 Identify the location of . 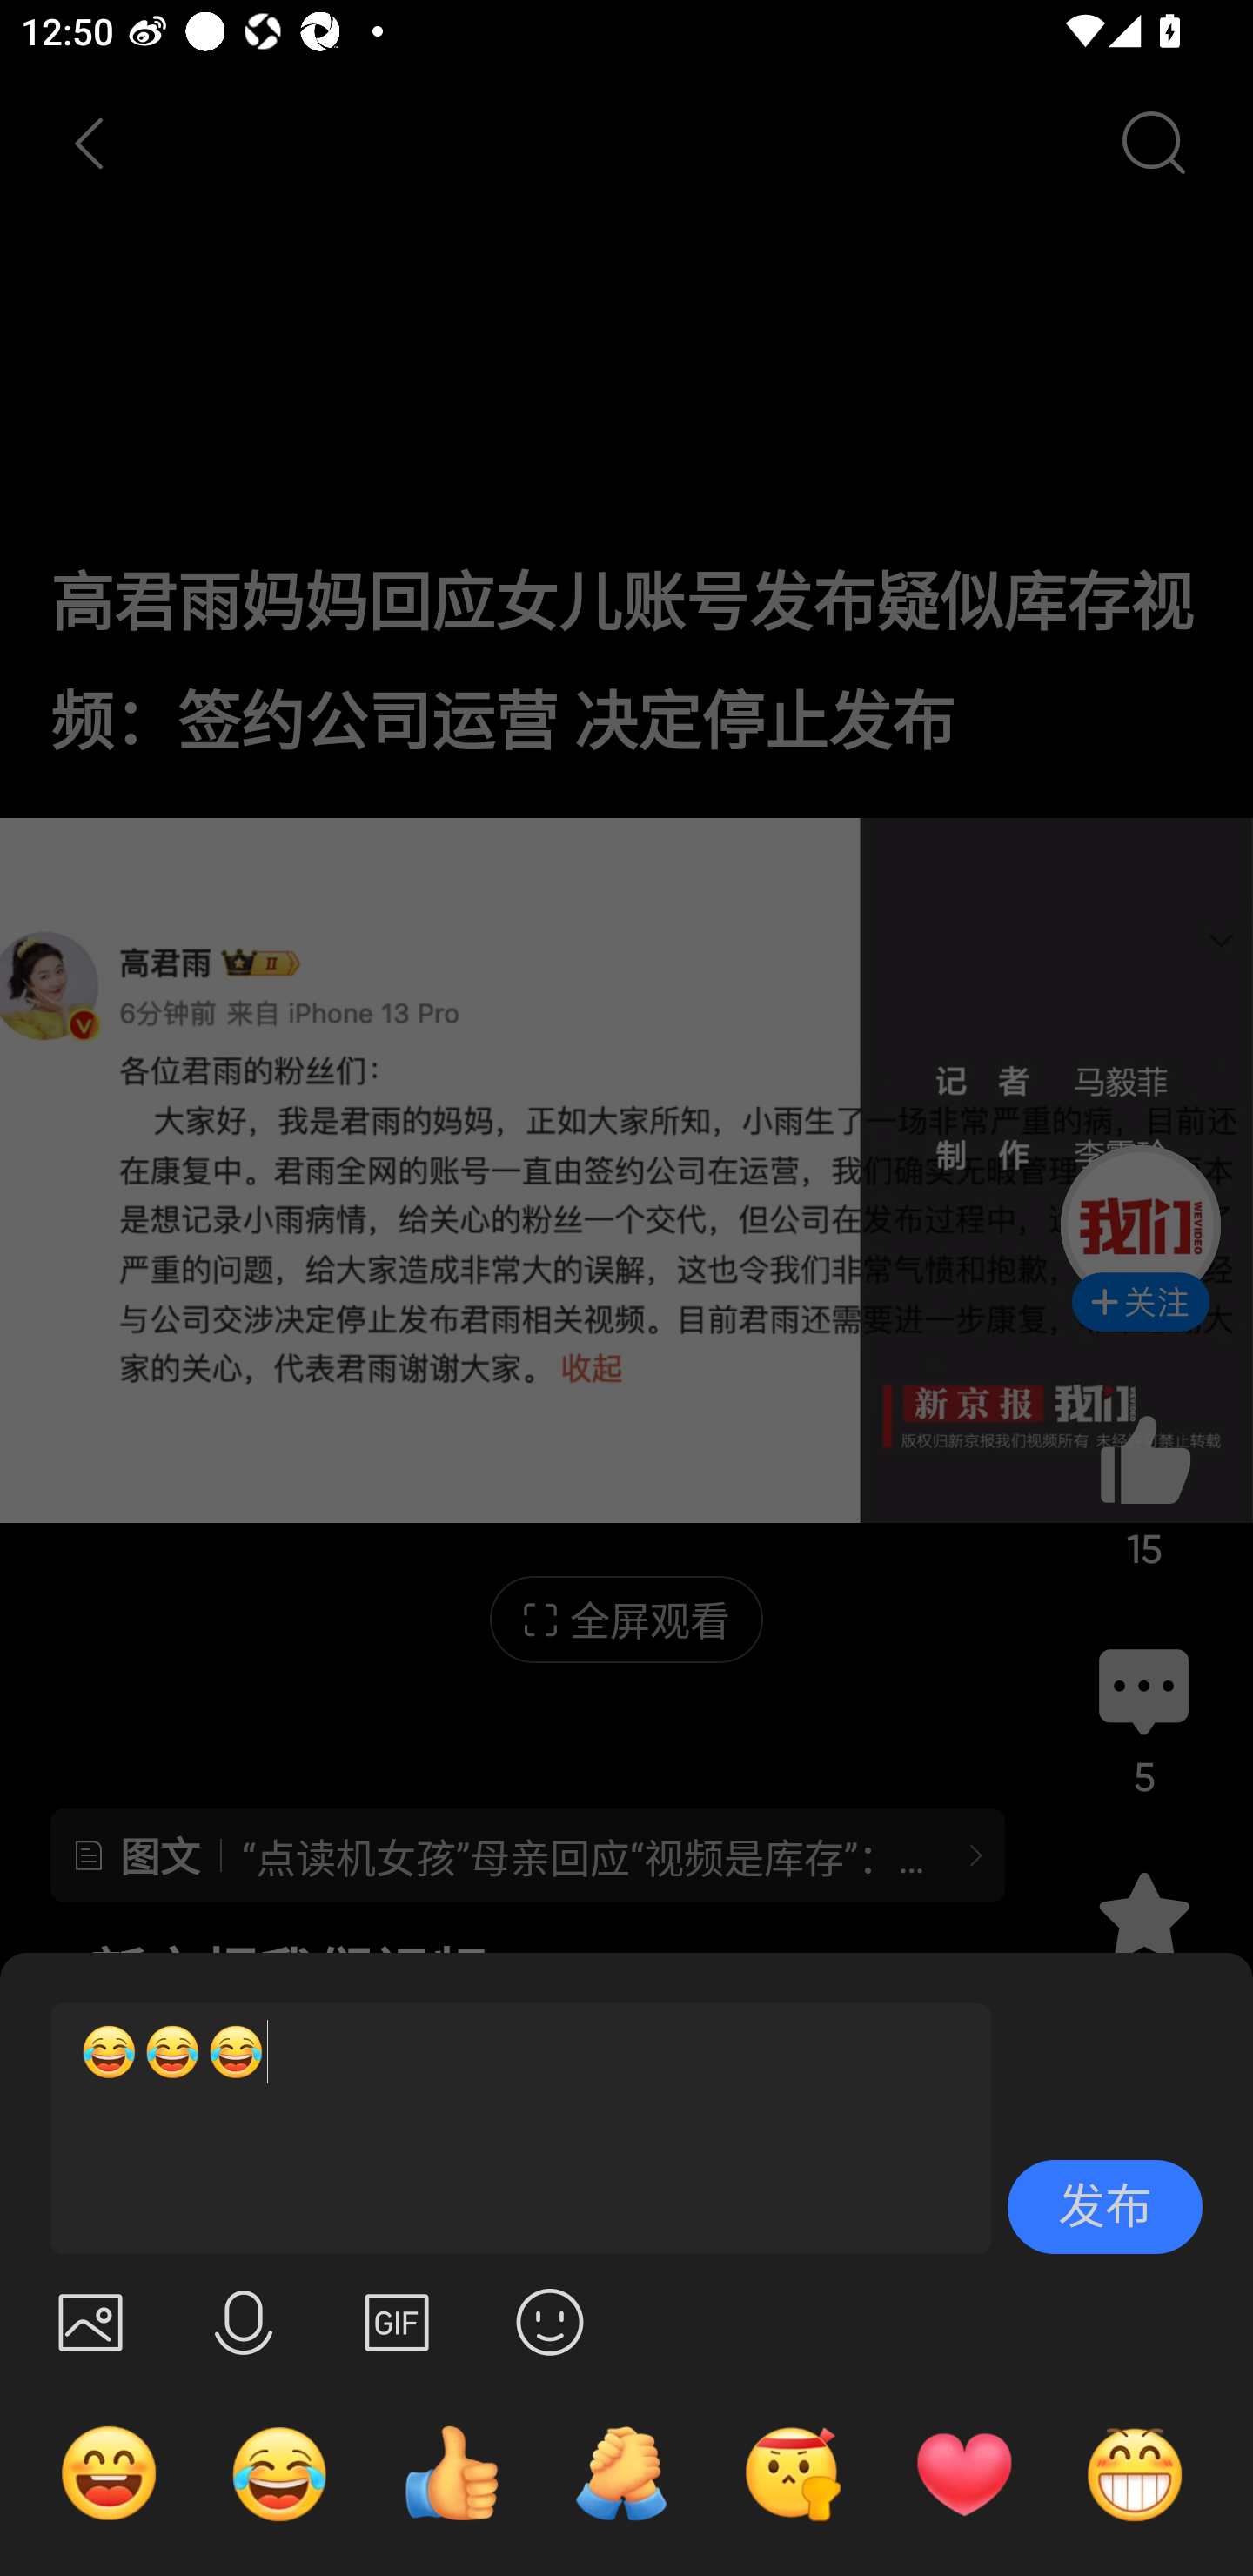
(550, 2322).